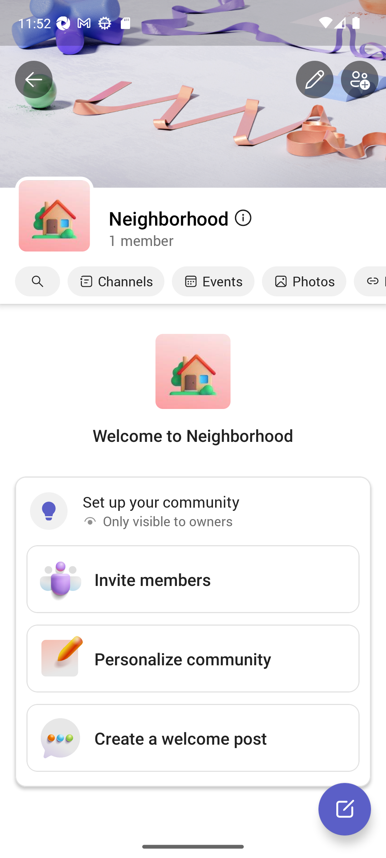 The width and height of the screenshot is (386, 858). What do you see at coordinates (213, 281) in the screenshot?
I see `Events tab, 3 of 6 Events` at bounding box center [213, 281].